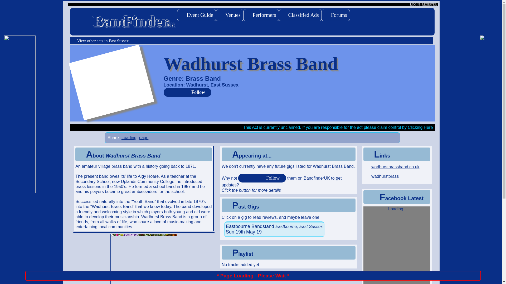  I want to click on Have your say on Everything Music related, so click(336, 15).